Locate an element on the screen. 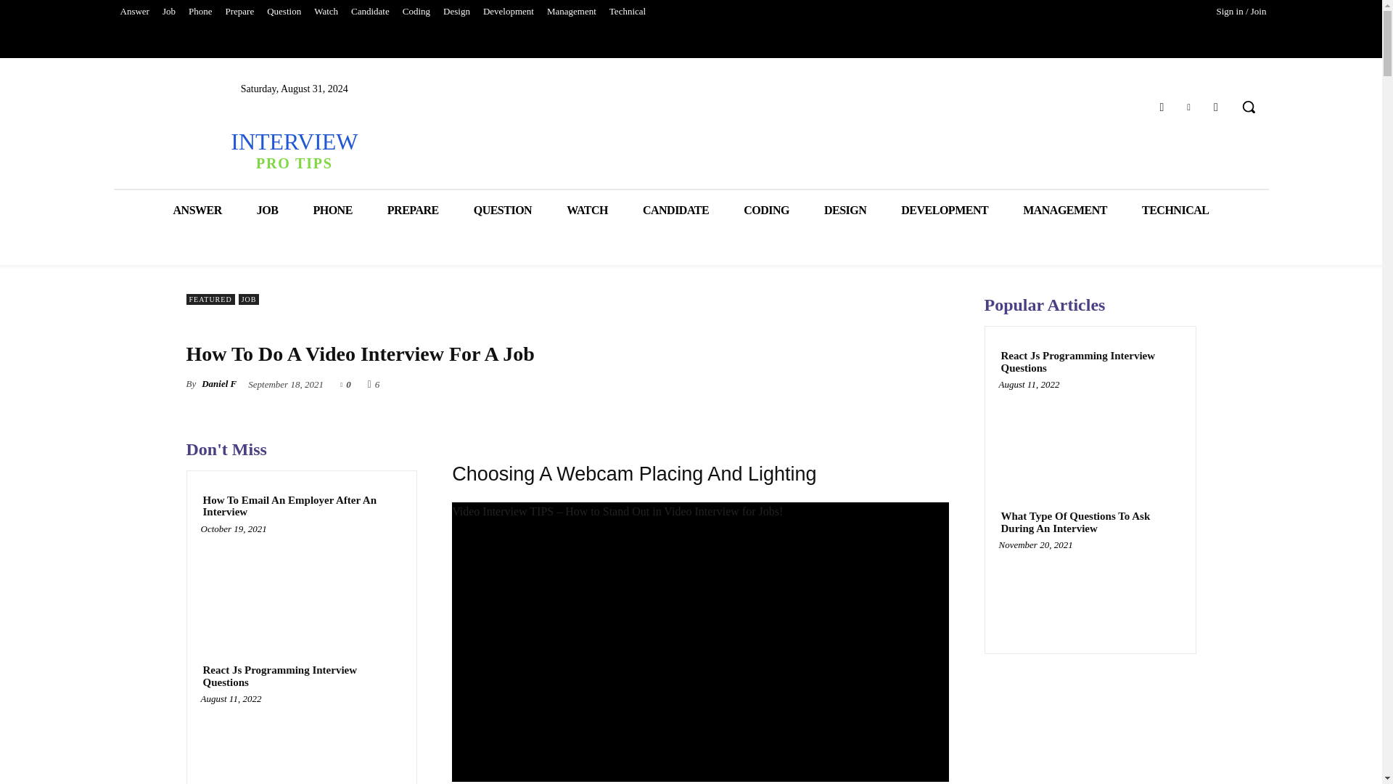 This screenshot has width=1393, height=784. How To Email An Employer After An Interview is located at coordinates (301, 506).